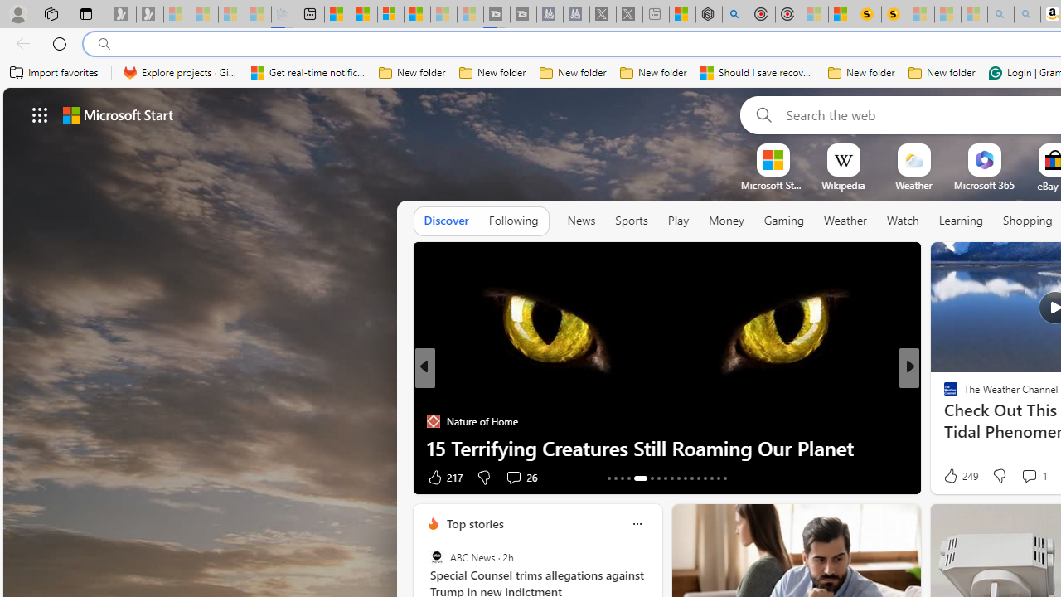 Image resolution: width=1061 pixels, height=597 pixels. Describe the element at coordinates (734, 15) in the screenshot. I see `poe - Search` at that location.